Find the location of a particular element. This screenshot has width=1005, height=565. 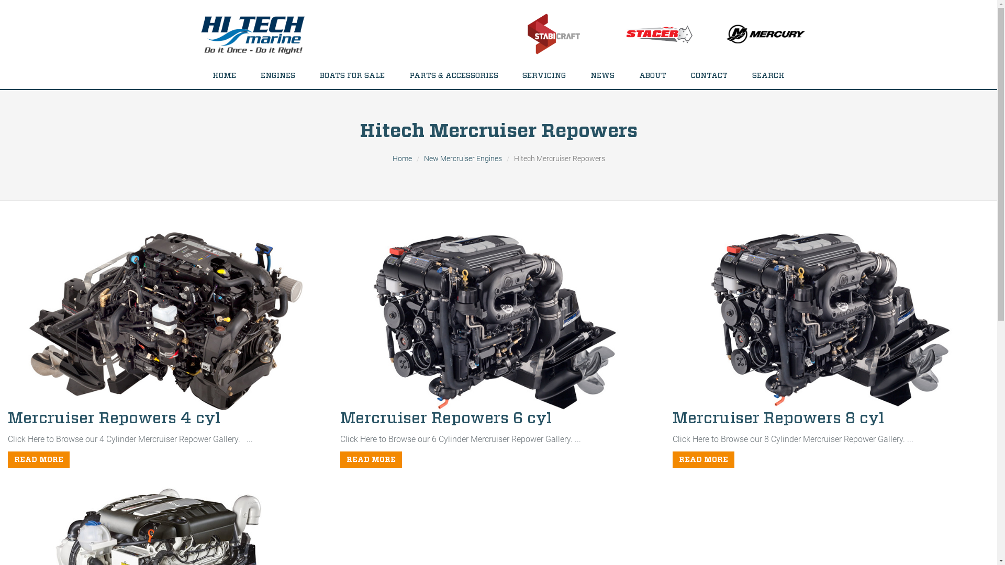

SEARCH is located at coordinates (768, 76).